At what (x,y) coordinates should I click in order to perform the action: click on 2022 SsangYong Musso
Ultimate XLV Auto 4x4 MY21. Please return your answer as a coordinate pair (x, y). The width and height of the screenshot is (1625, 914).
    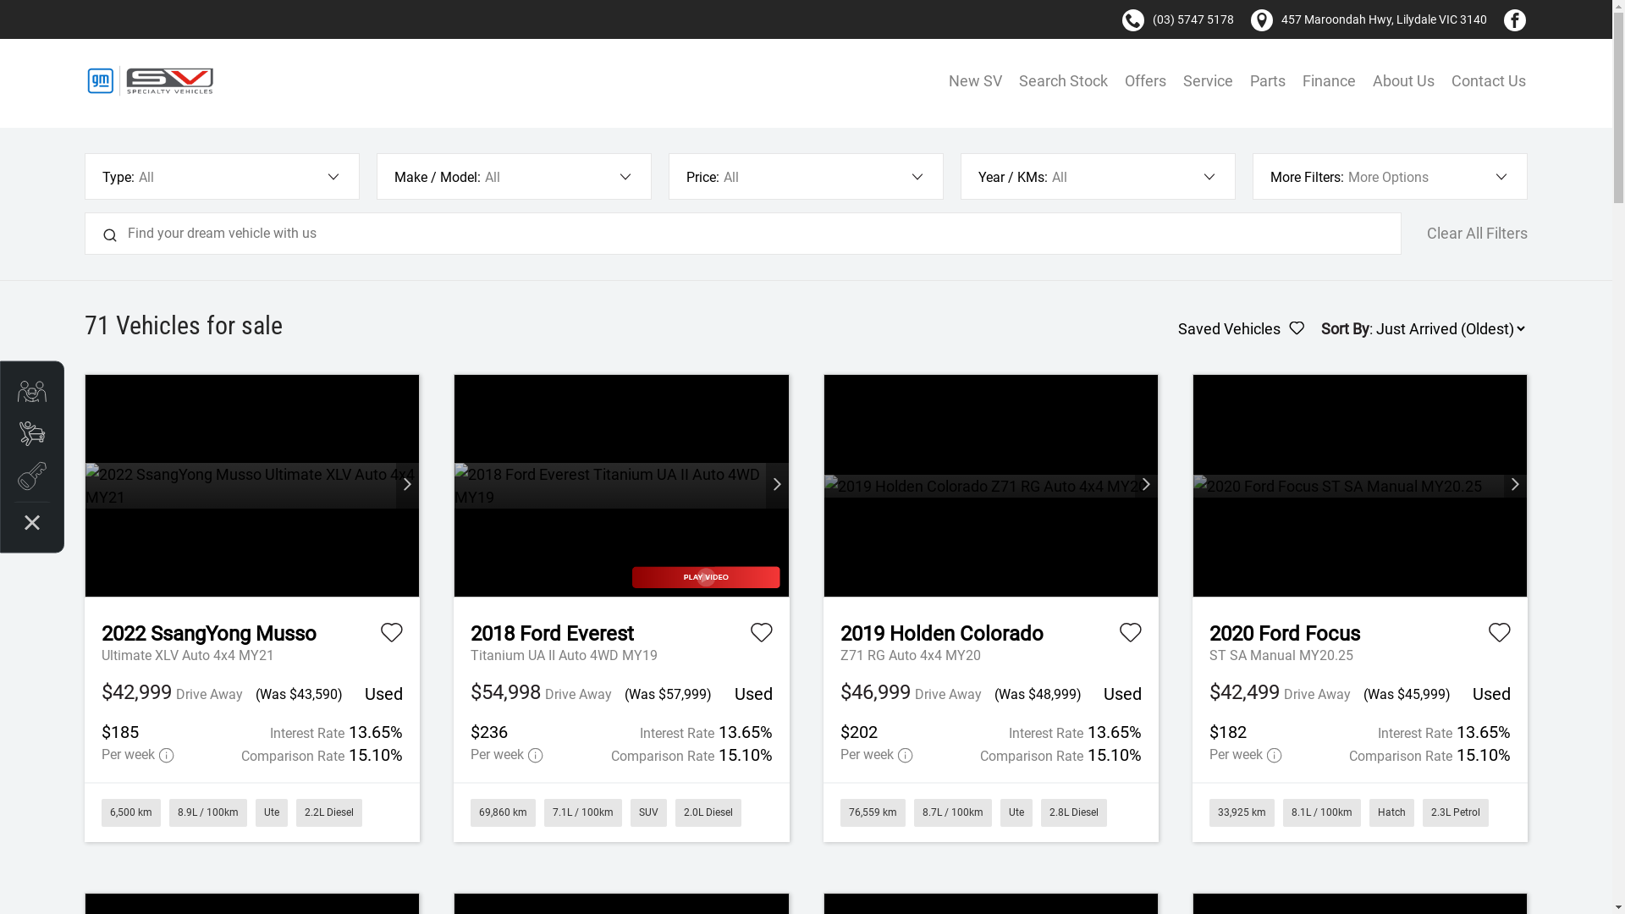
    Looking at the image, I should click on (252, 631).